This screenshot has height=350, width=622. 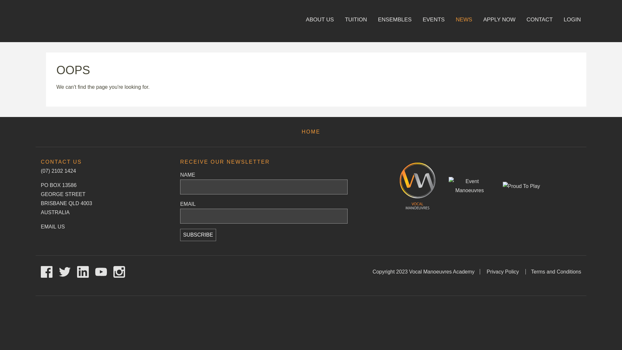 What do you see at coordinates (503, 272) in the screenshot?
I see `Privacy Policy` at bounding box center [503, 272].